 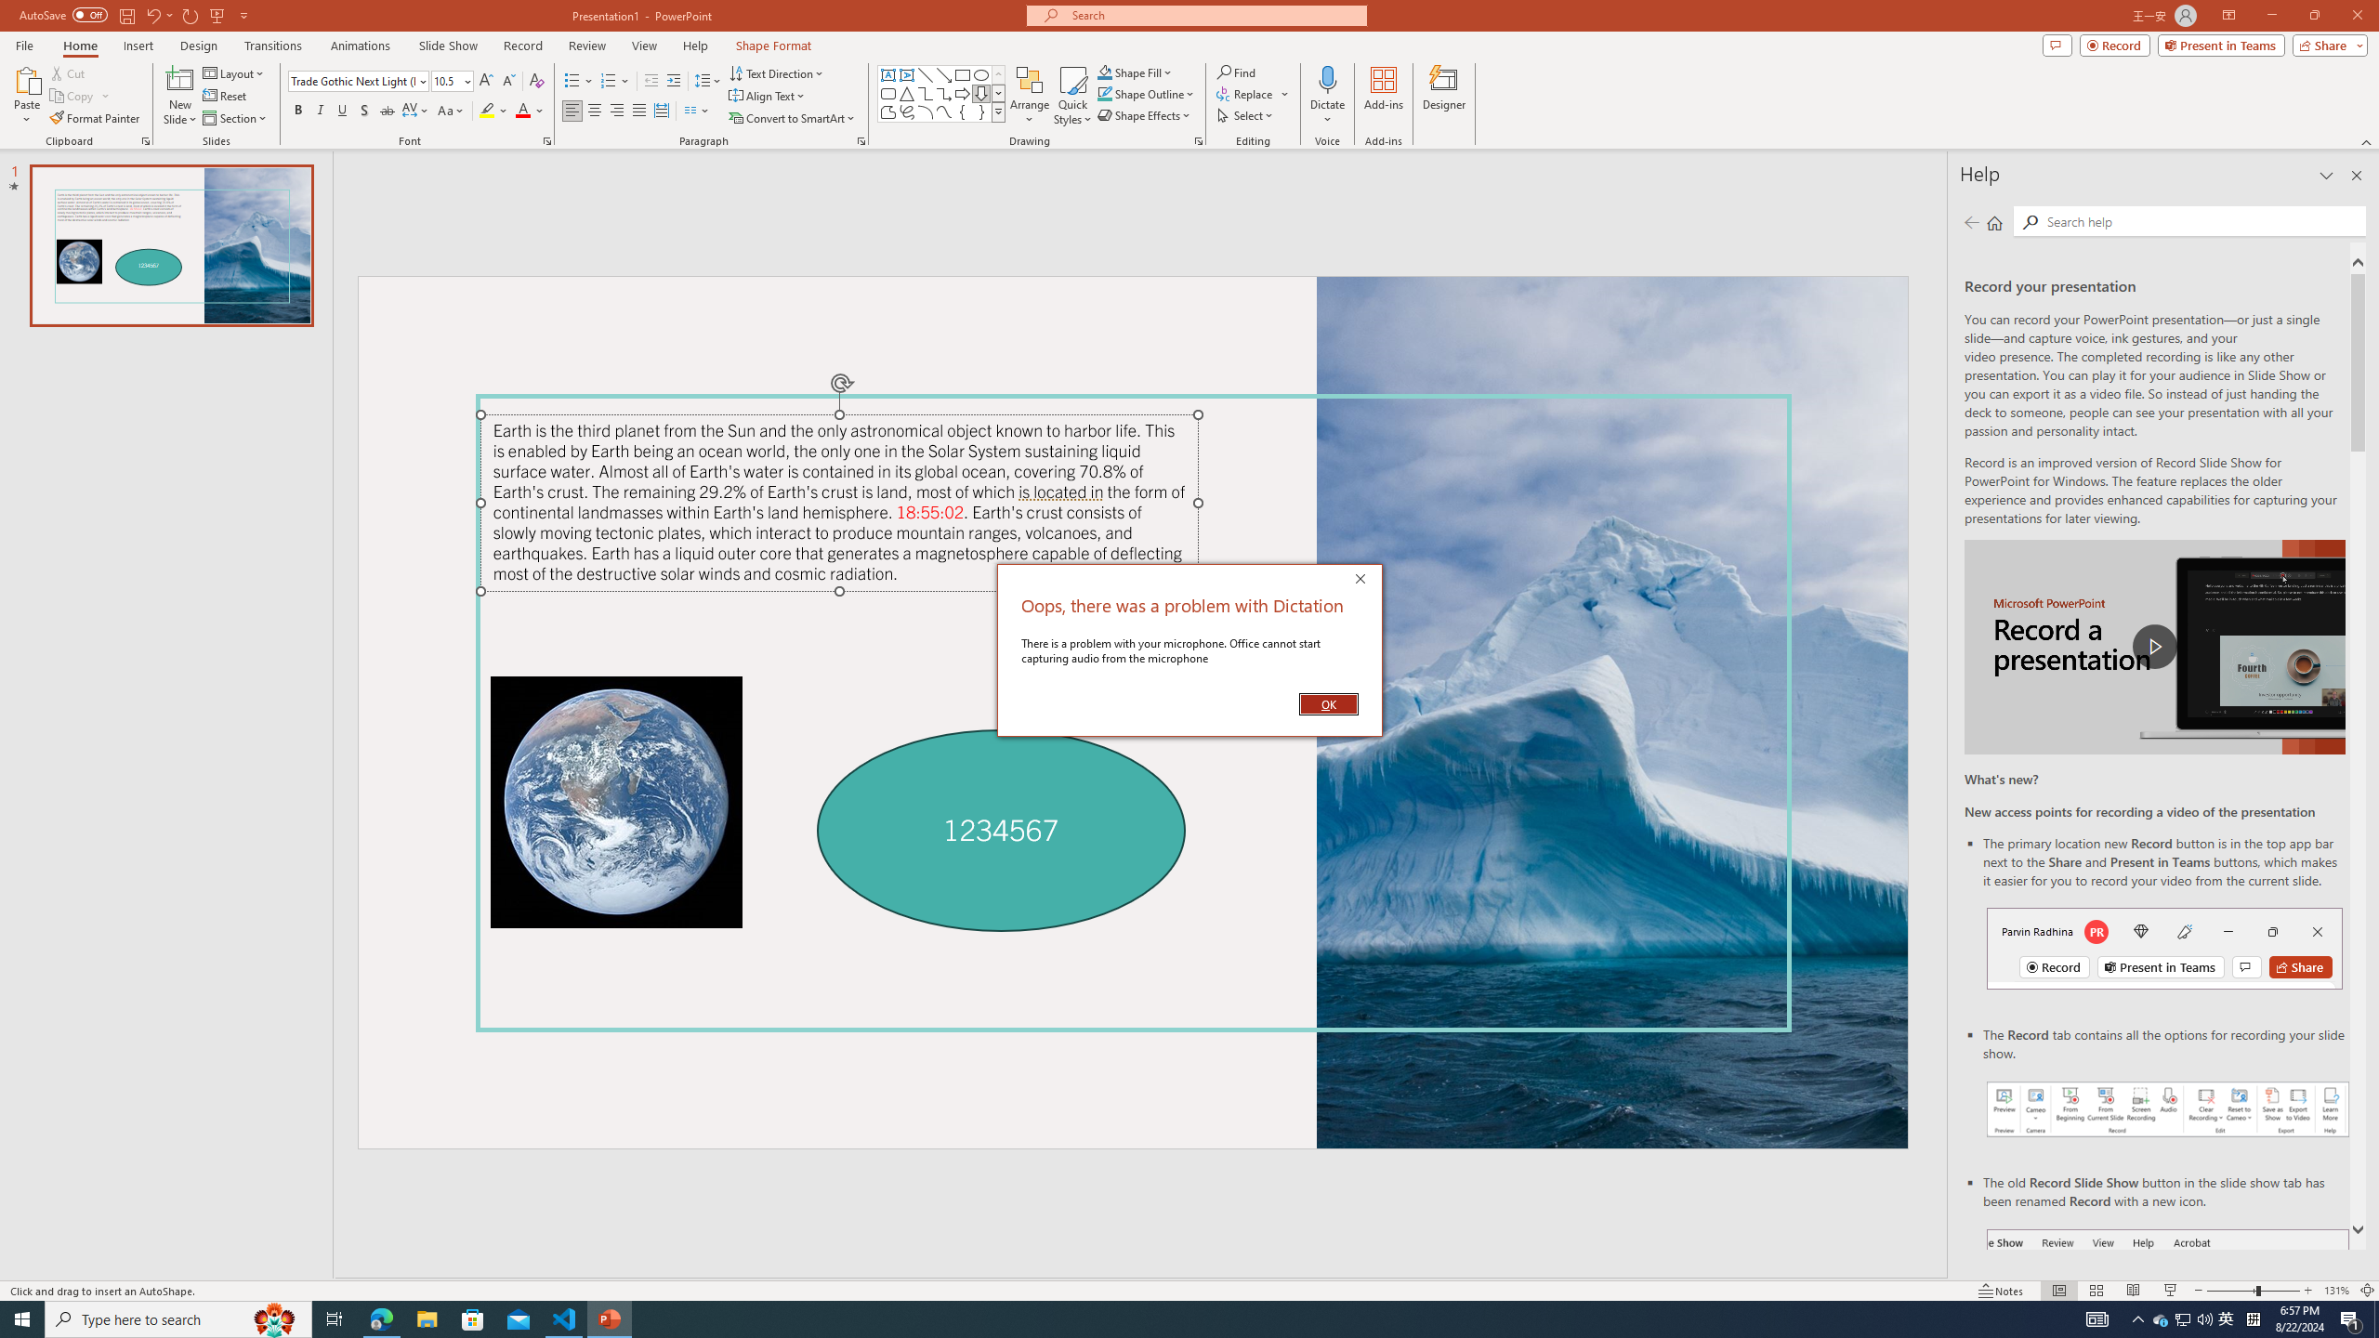 I want to click on Increase Indent, so click(x=675, y=82).